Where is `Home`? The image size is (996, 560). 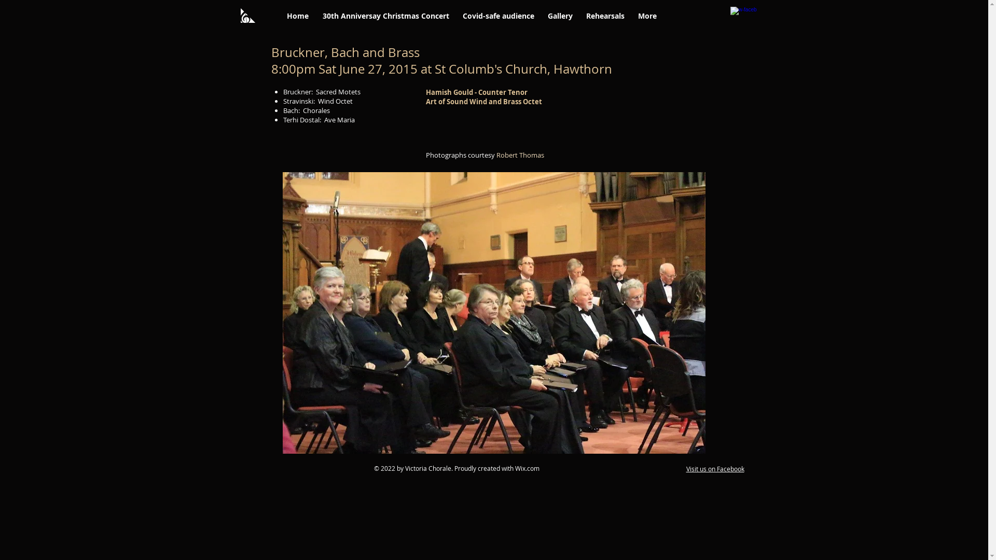 Home is located at coordinates (298, 16).